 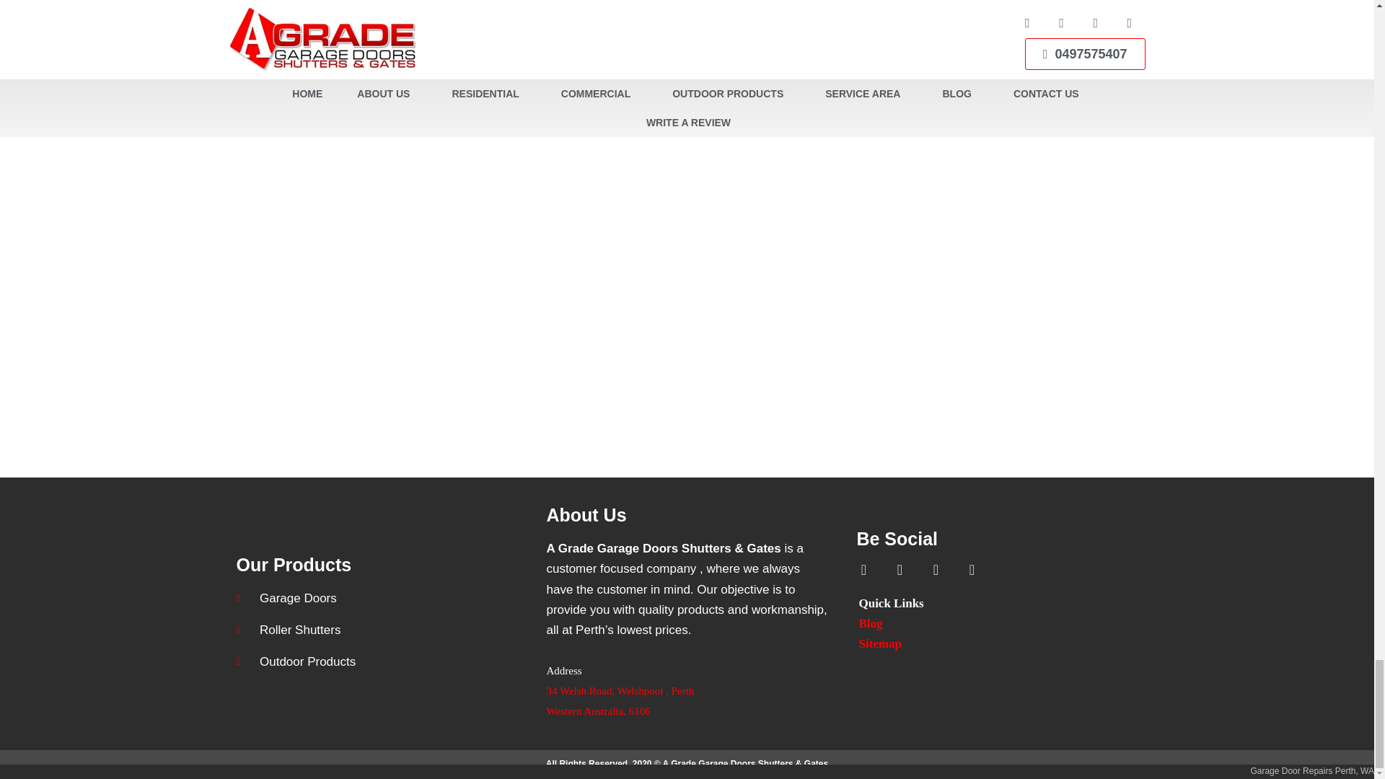 What do you see at coordinates (919, 27) in the screenshot?
I see `garage door` at bounding box center [919, 27].